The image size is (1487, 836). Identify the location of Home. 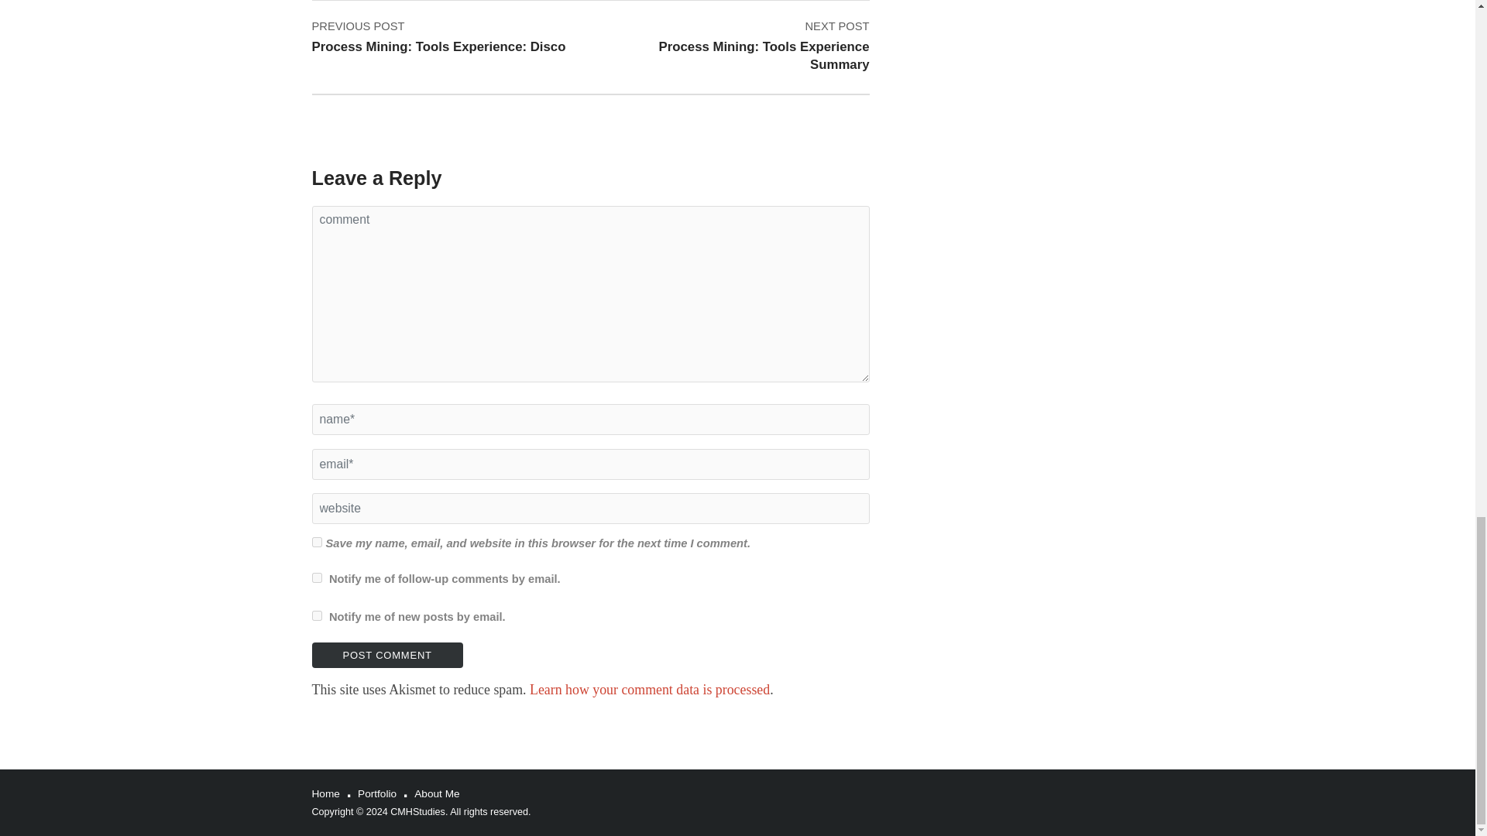
(649, 689).